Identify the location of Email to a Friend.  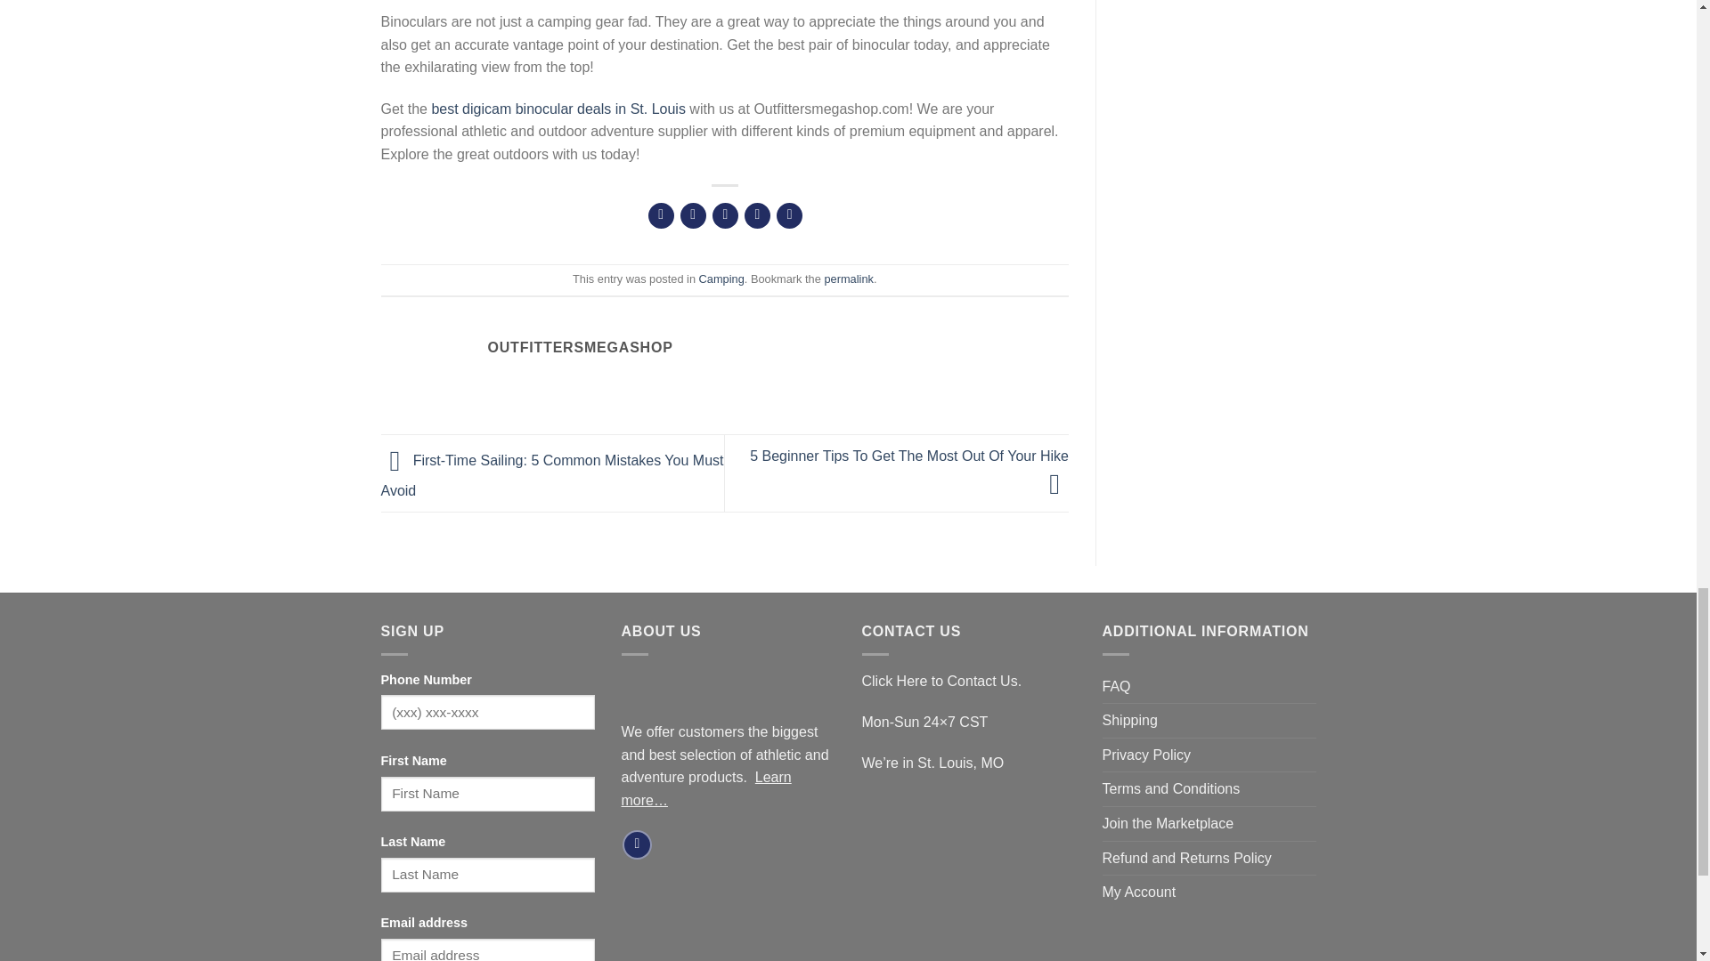
(725, 215).